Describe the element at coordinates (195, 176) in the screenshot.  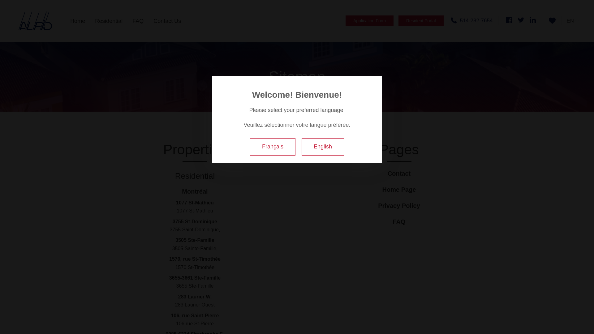
I see `Residential` at that location.